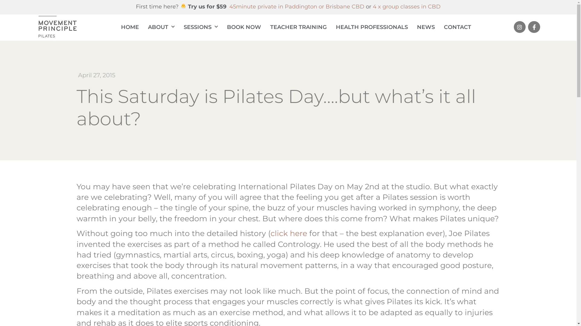 The image size is (581, 326). I want to click on SESSIONS, so click(201, 27).